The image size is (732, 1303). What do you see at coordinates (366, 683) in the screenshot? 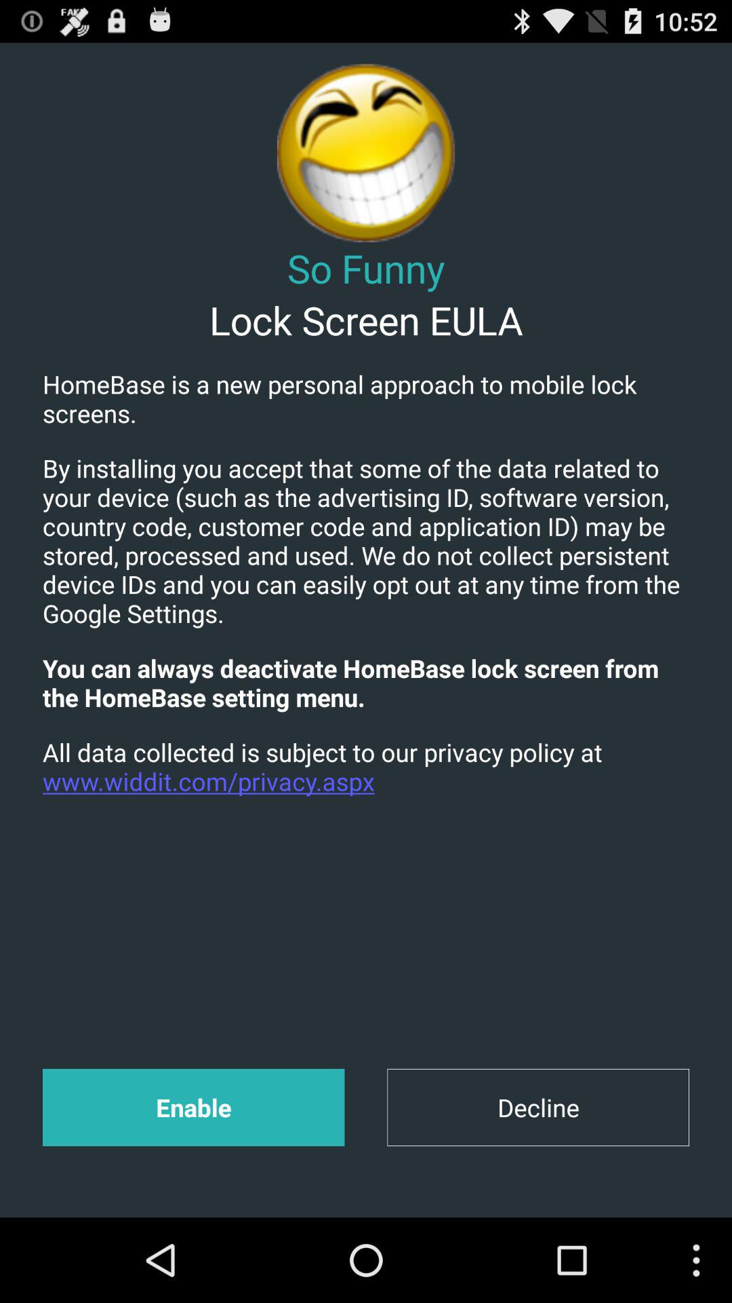
I see `press the you can always app` at bounding box center [366, 683].